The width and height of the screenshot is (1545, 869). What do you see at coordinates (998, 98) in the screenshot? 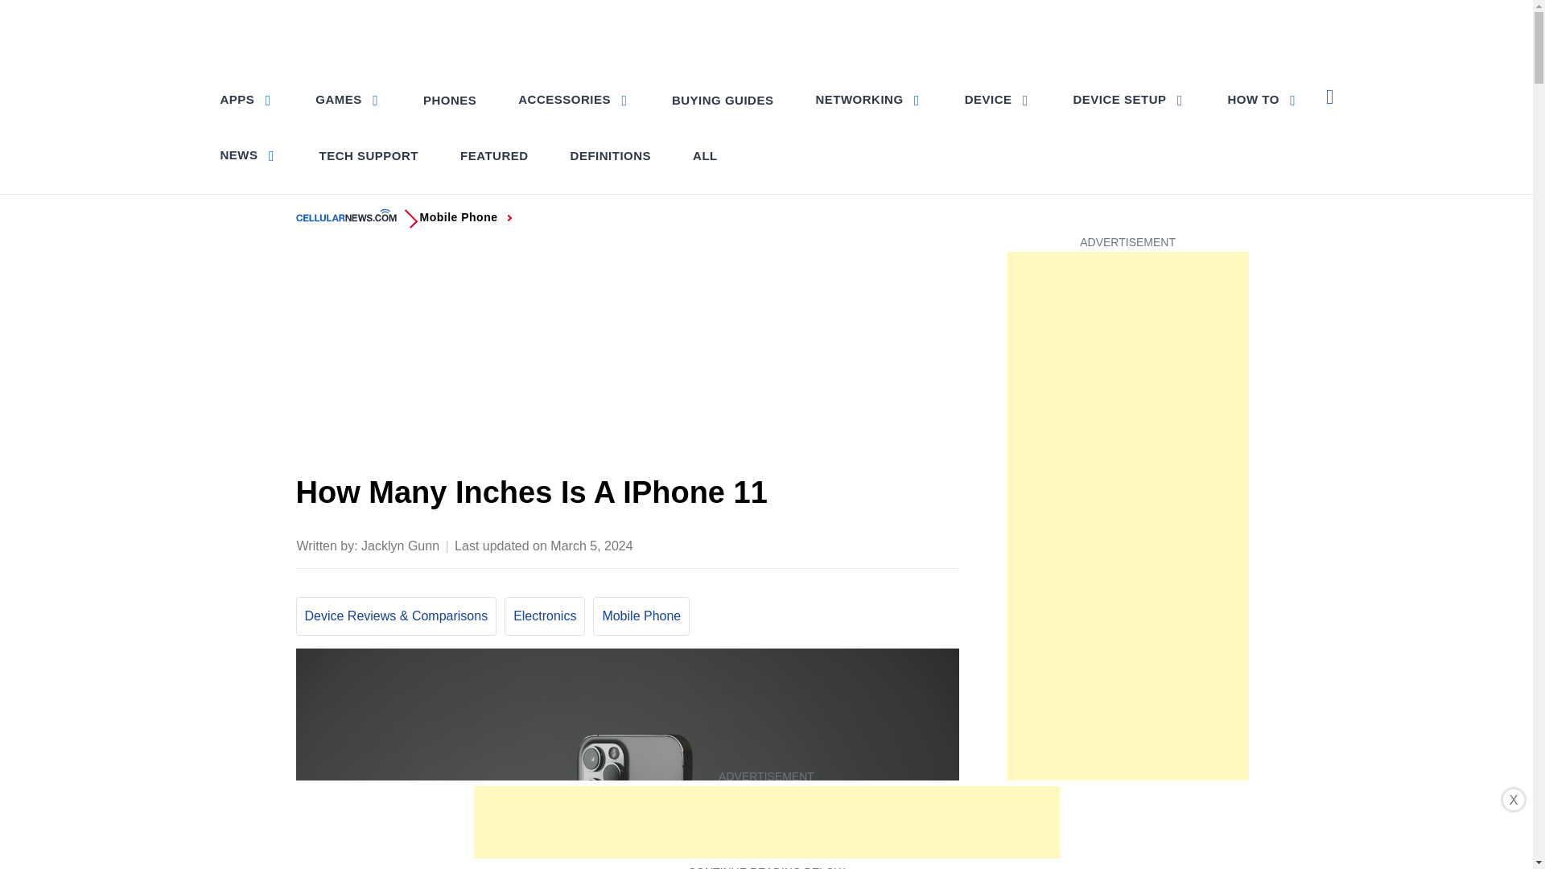
I see `DEVICE` at bounding box center [998, 98].